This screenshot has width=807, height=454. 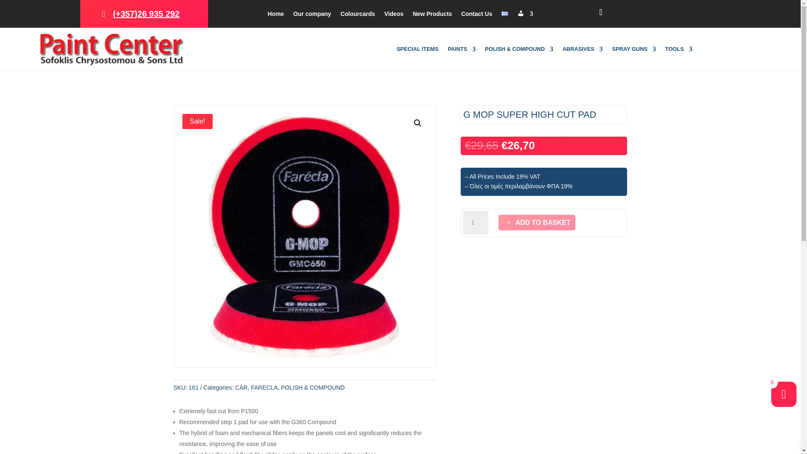 I want to click on Colourcards, so click(x=358, y=15).